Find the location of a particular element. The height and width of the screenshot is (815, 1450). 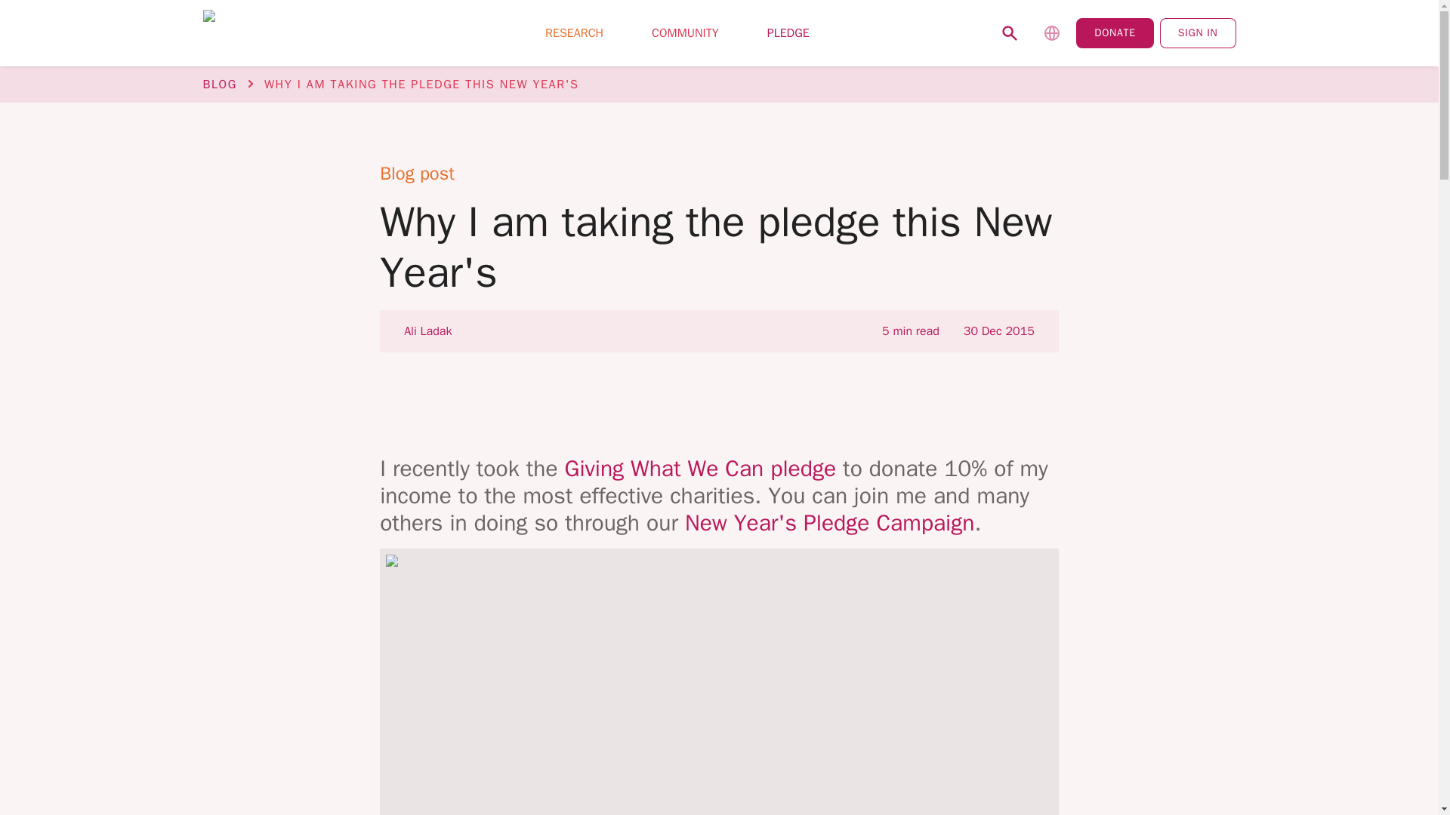

Locale menu is located at coordinates (1051, 32).